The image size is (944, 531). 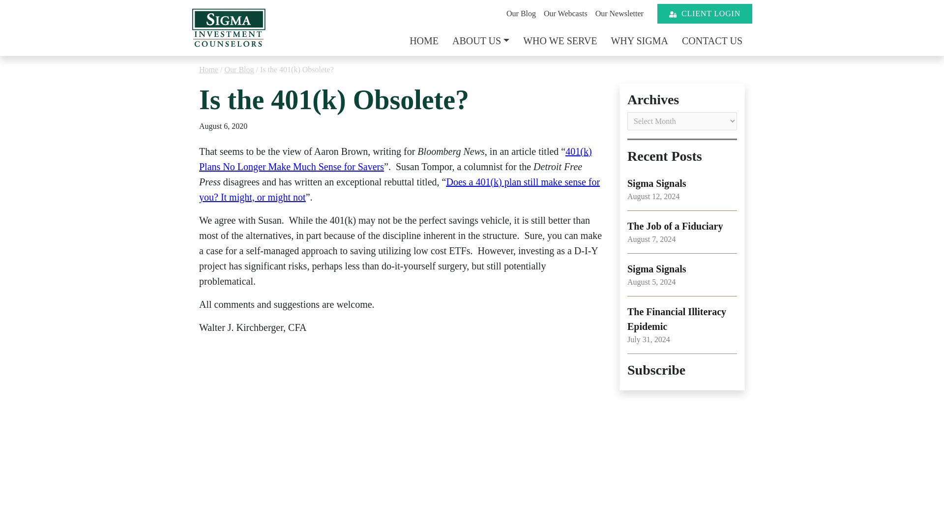 What do you see at coordinates (675, 226) in the screenshot?
I see `The Job of a Fiduciary` at bounding box center [675, 226].